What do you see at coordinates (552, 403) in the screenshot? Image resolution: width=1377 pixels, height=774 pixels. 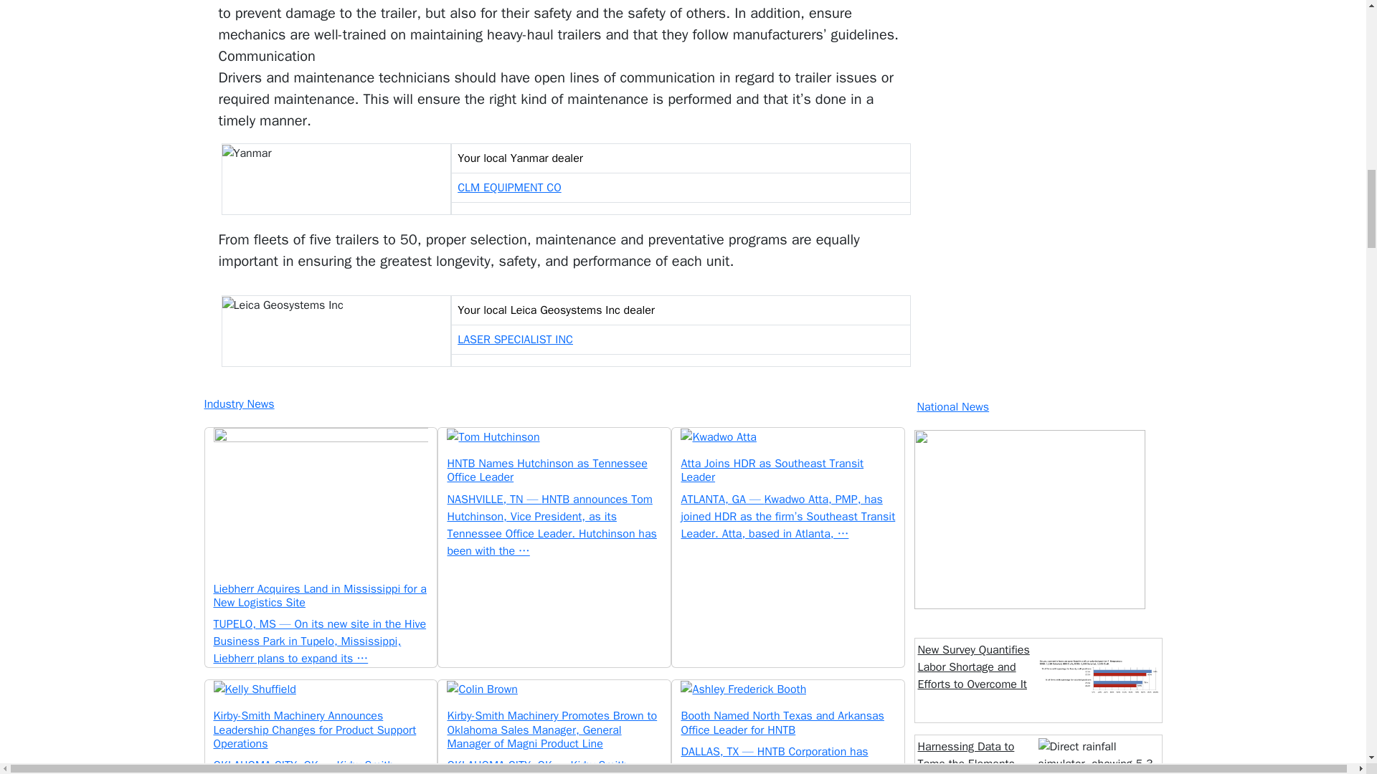 I see `Industry News` at bounding box center [552, 403].